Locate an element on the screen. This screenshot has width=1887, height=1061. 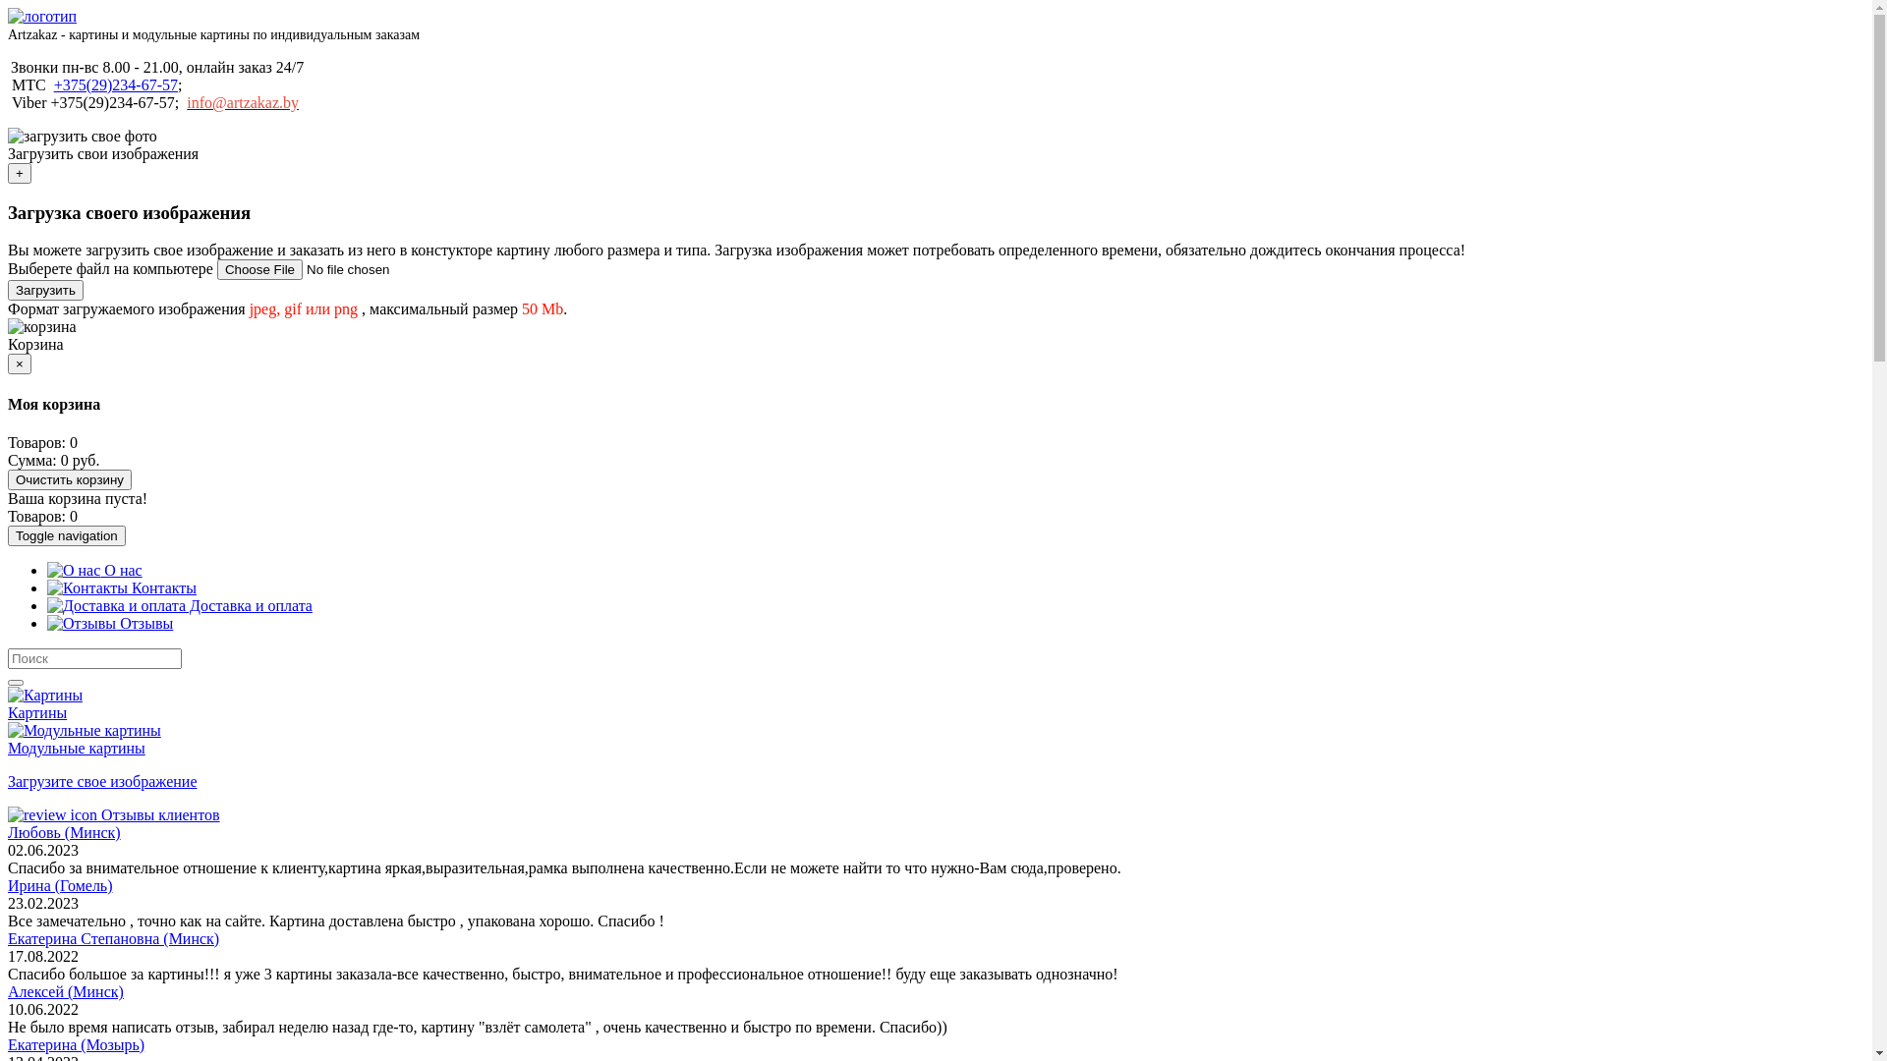
Toggle navigation is located at coordinates (67, 536).